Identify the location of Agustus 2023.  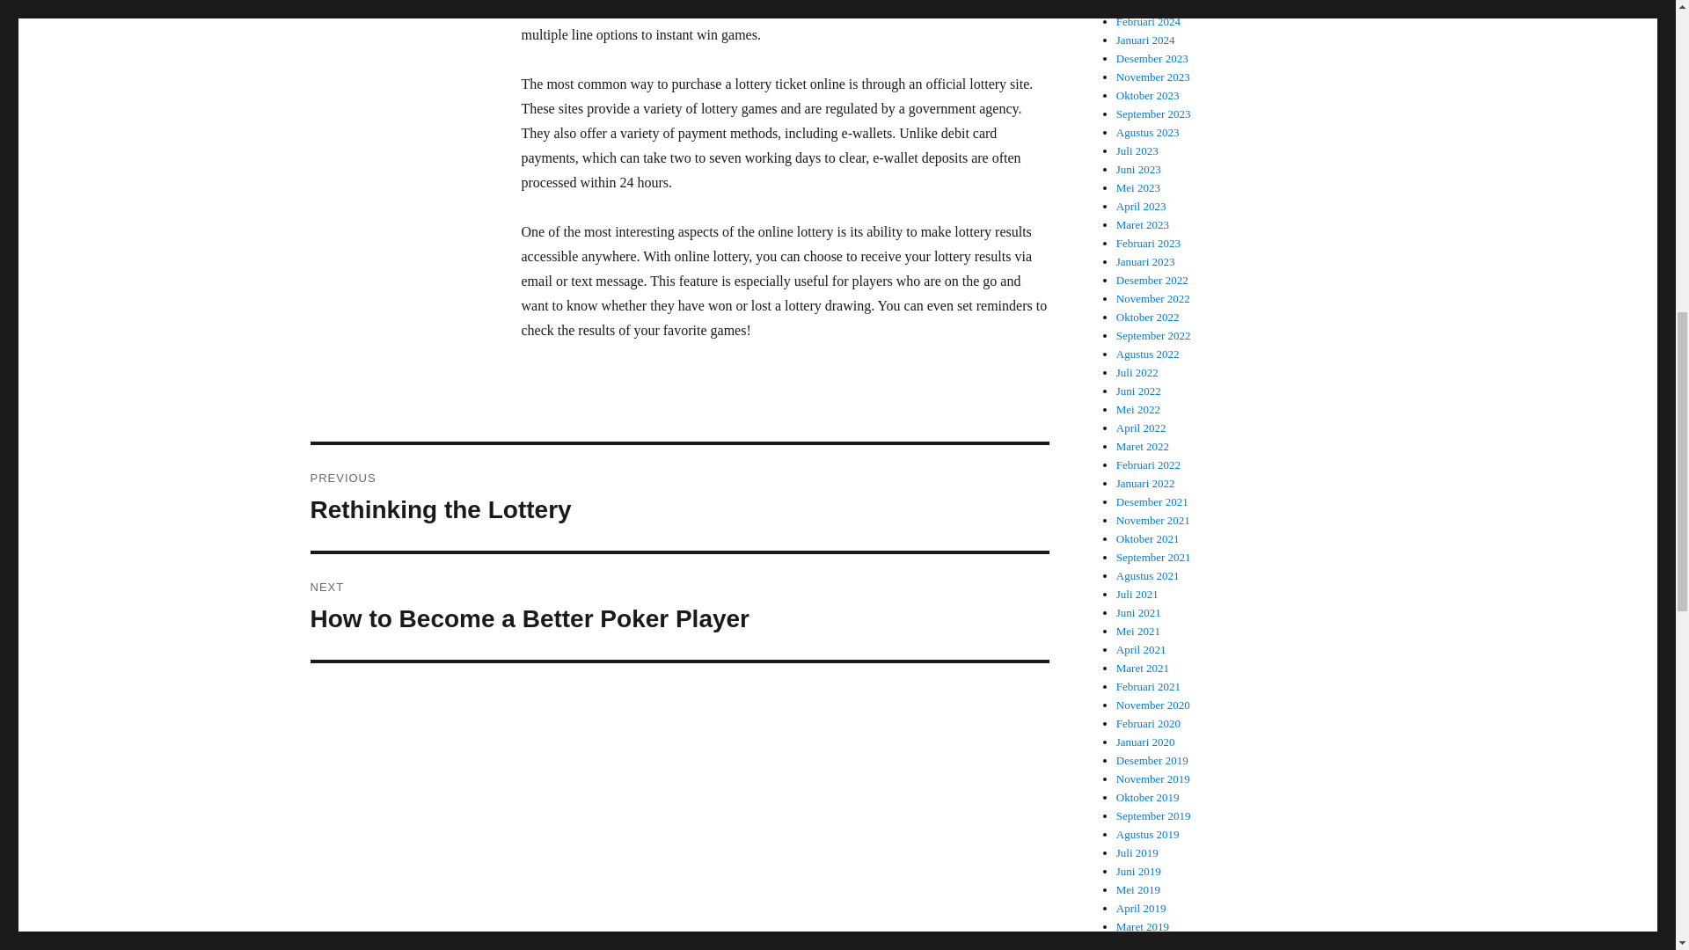
(1147, 132).